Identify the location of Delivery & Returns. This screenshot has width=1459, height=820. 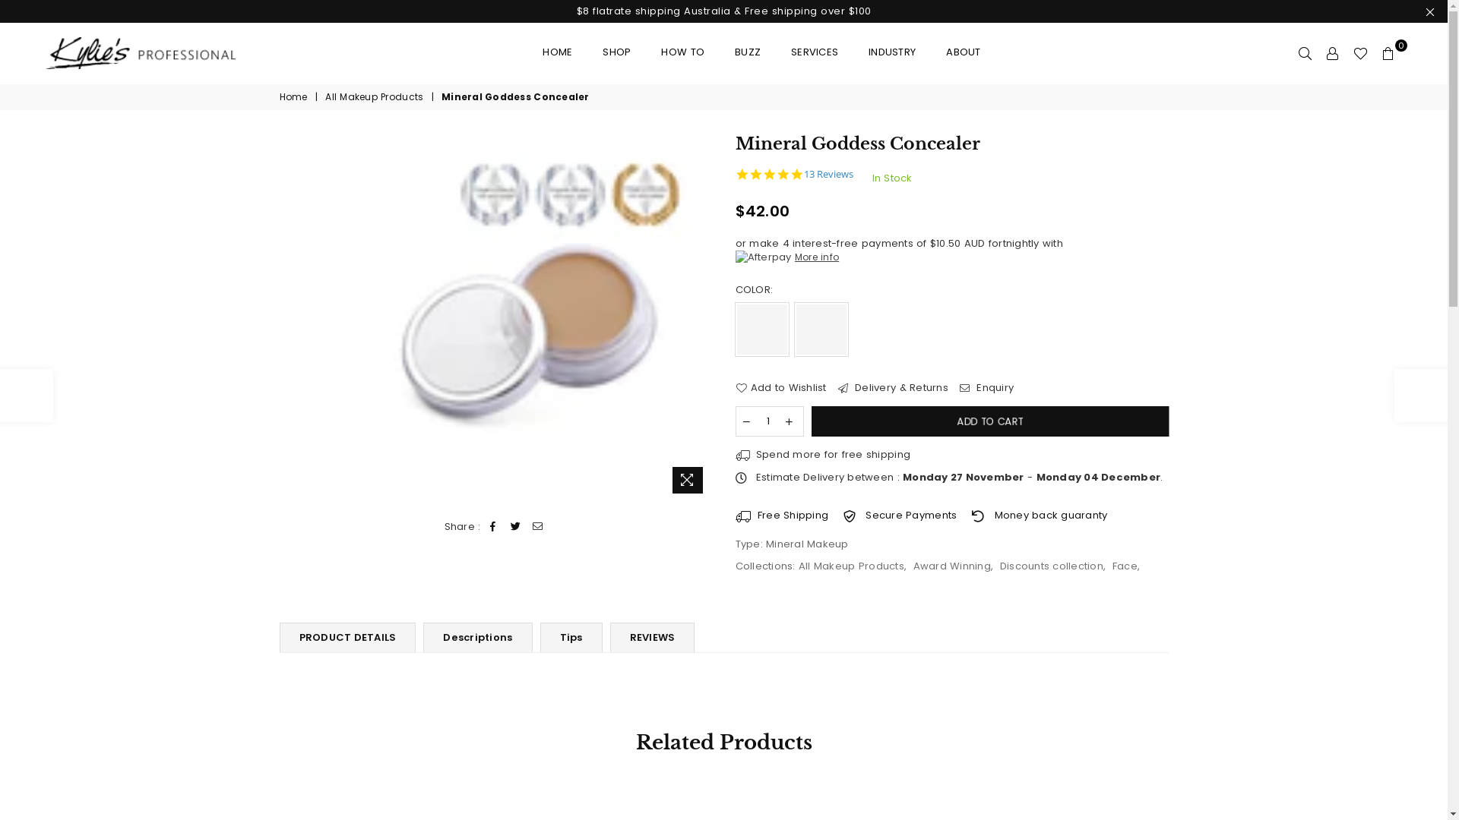
(894, 388).